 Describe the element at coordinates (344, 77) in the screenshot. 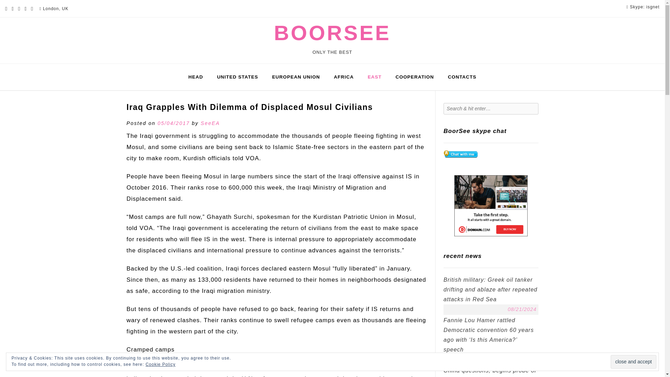

I see `AFRICA` at that location.